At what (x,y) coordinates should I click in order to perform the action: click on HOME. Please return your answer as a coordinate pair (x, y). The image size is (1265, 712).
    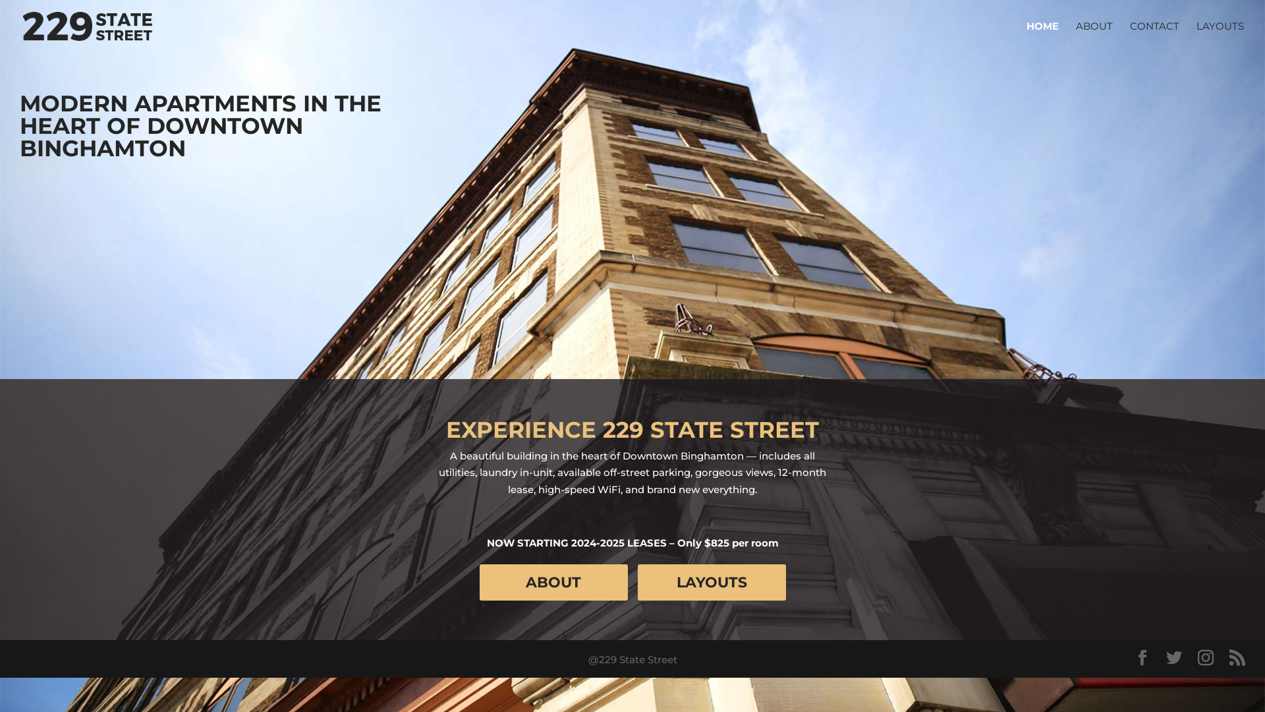
    Looking at the image, I should click on (1042, 37).